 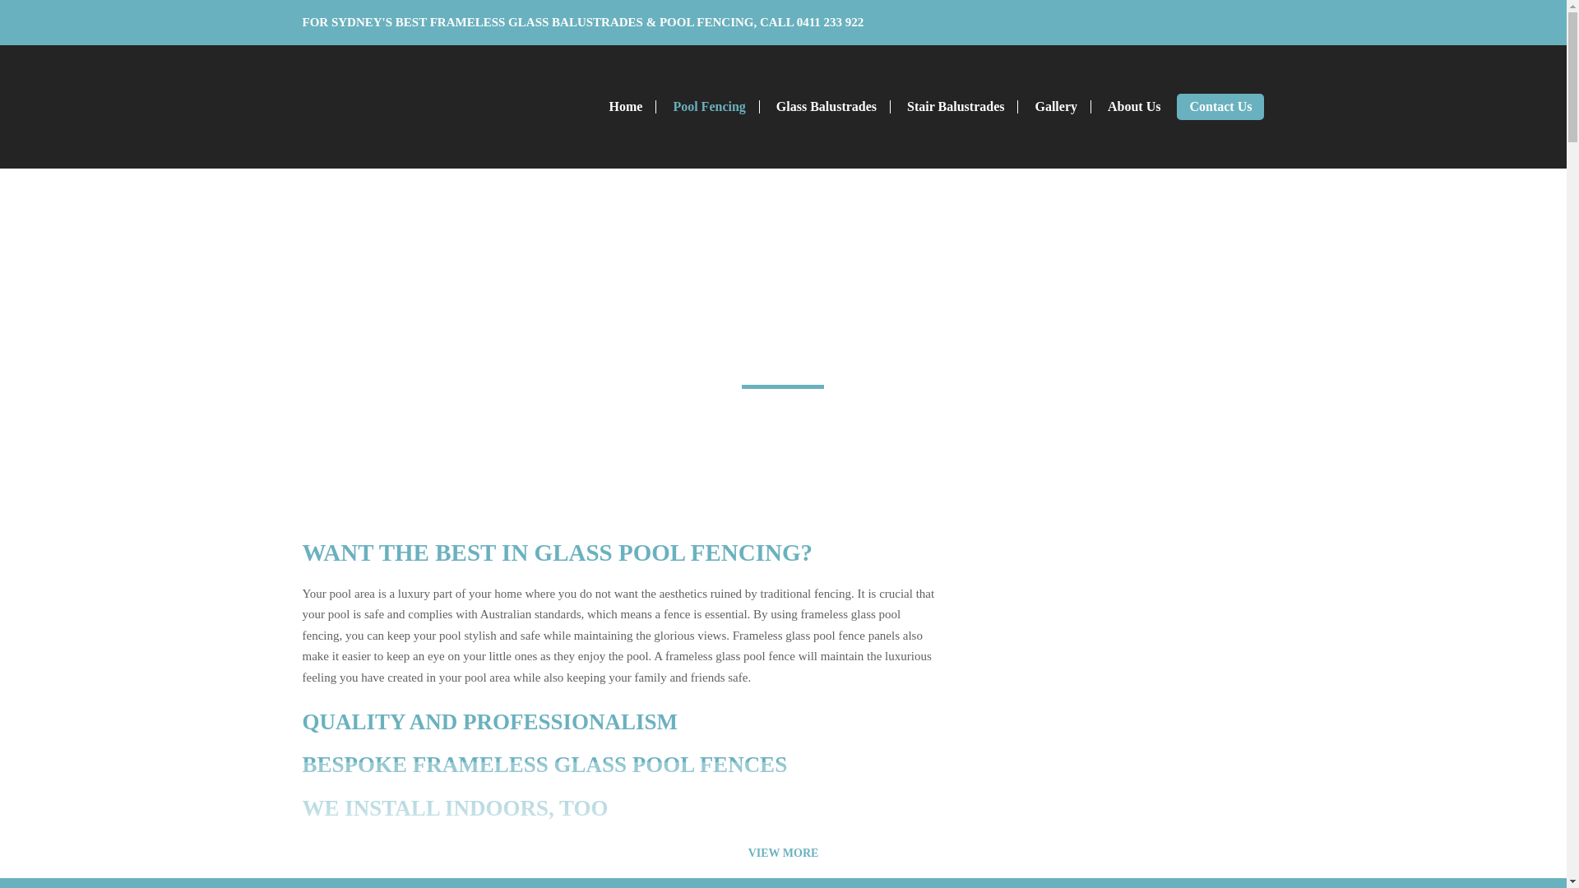 What do you see at coordinates (385, 107) in the screenshot?
I see `logo` at bounding box center [385, 107].